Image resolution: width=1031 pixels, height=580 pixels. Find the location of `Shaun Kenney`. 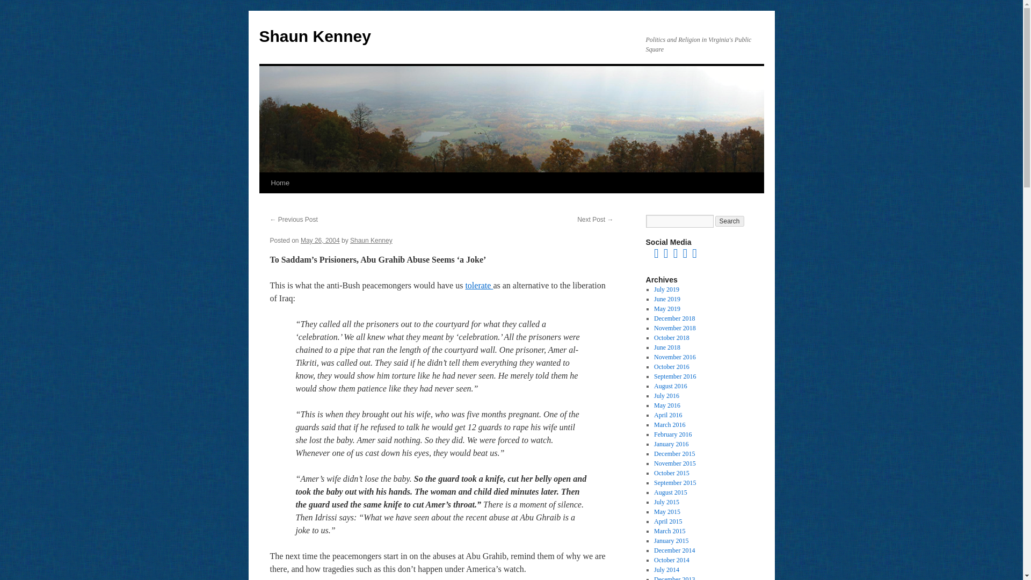

Shaun Kenney is located at coordinates (372, 240).